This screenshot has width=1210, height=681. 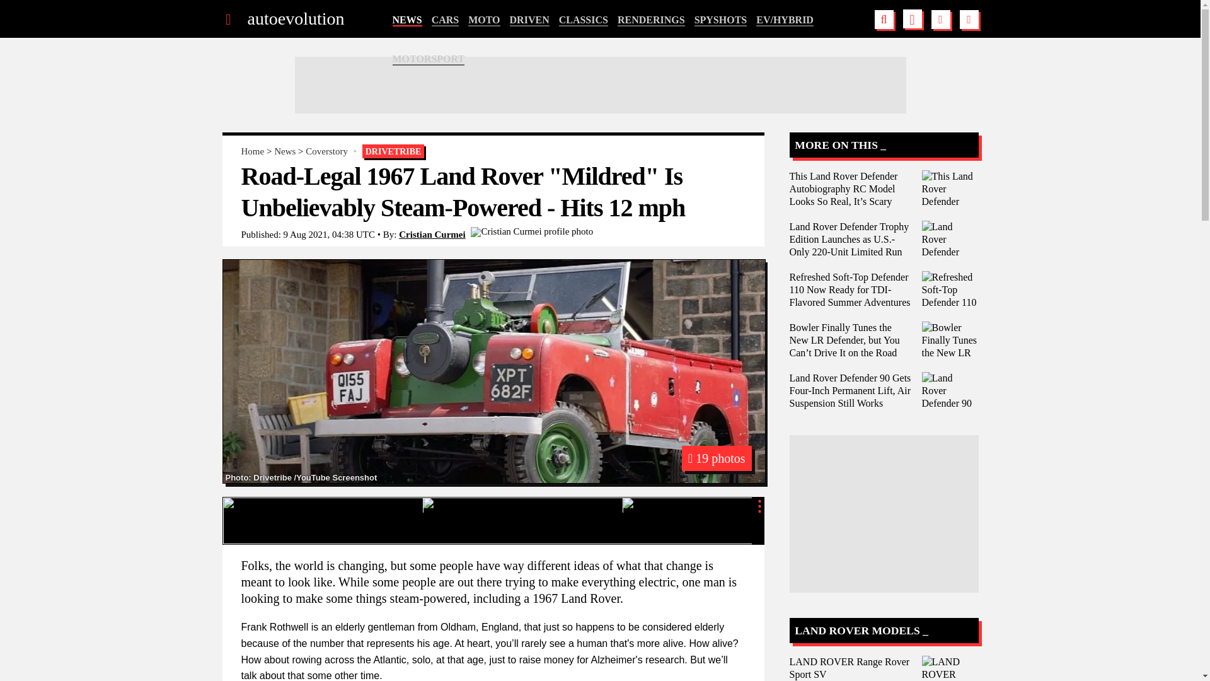 What do you see at coordinates (446, 20) in the screenshot?
I see `CARS` at bounding box center [446, 20].